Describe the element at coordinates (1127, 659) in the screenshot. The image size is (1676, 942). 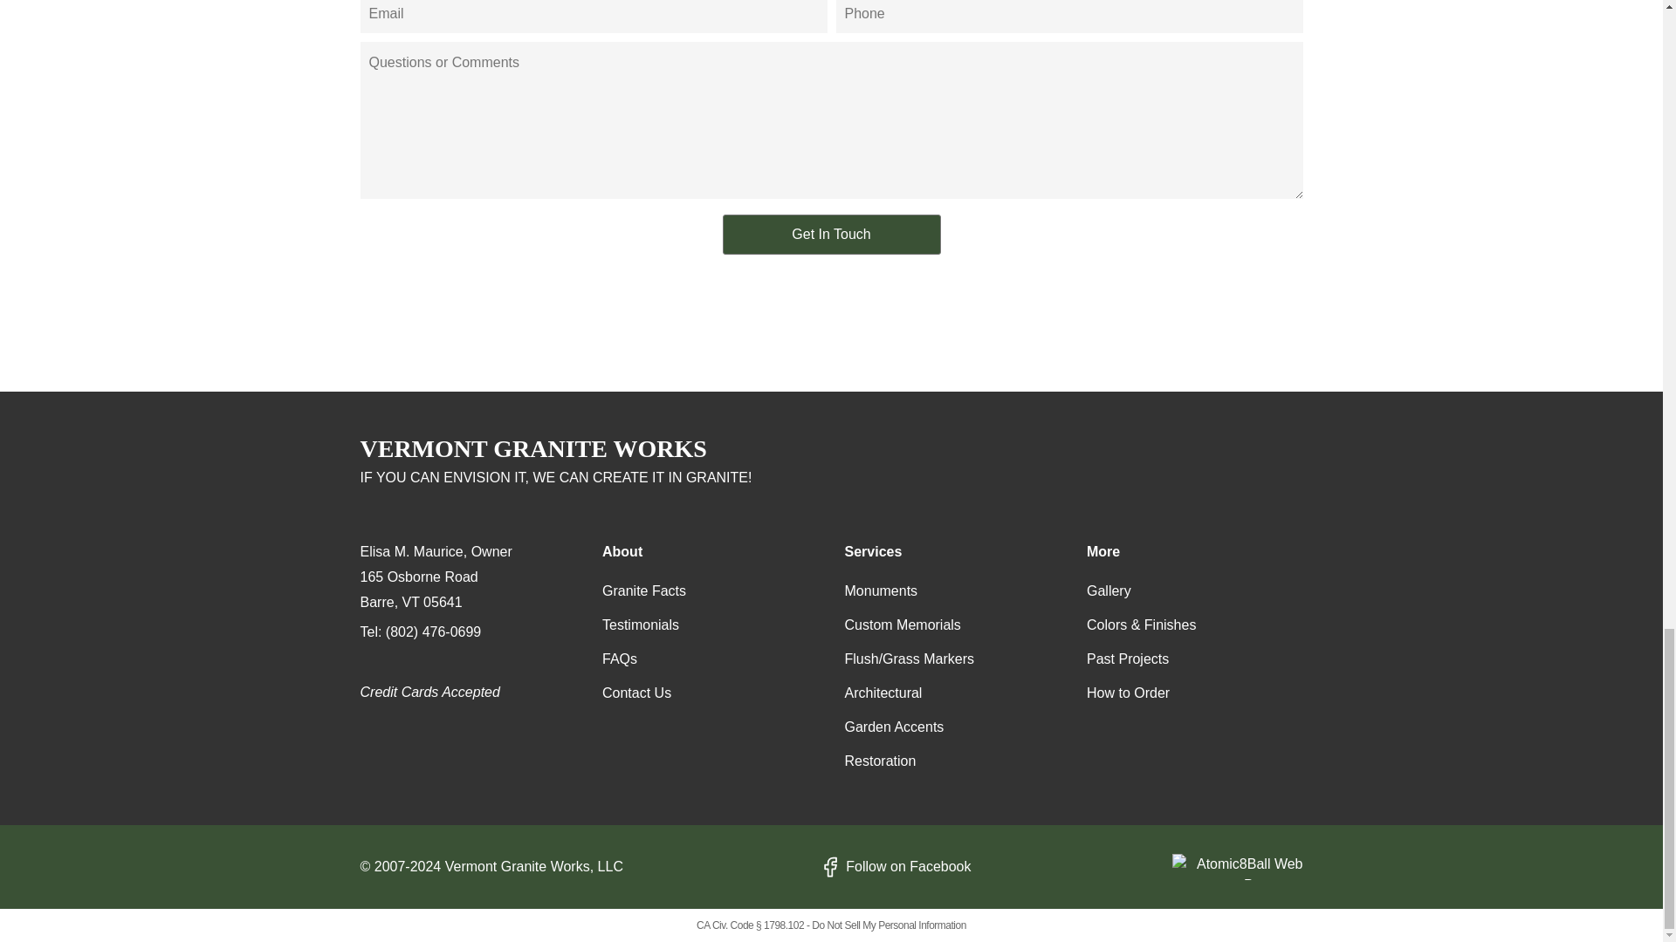
I see `Past Projects` at that location.